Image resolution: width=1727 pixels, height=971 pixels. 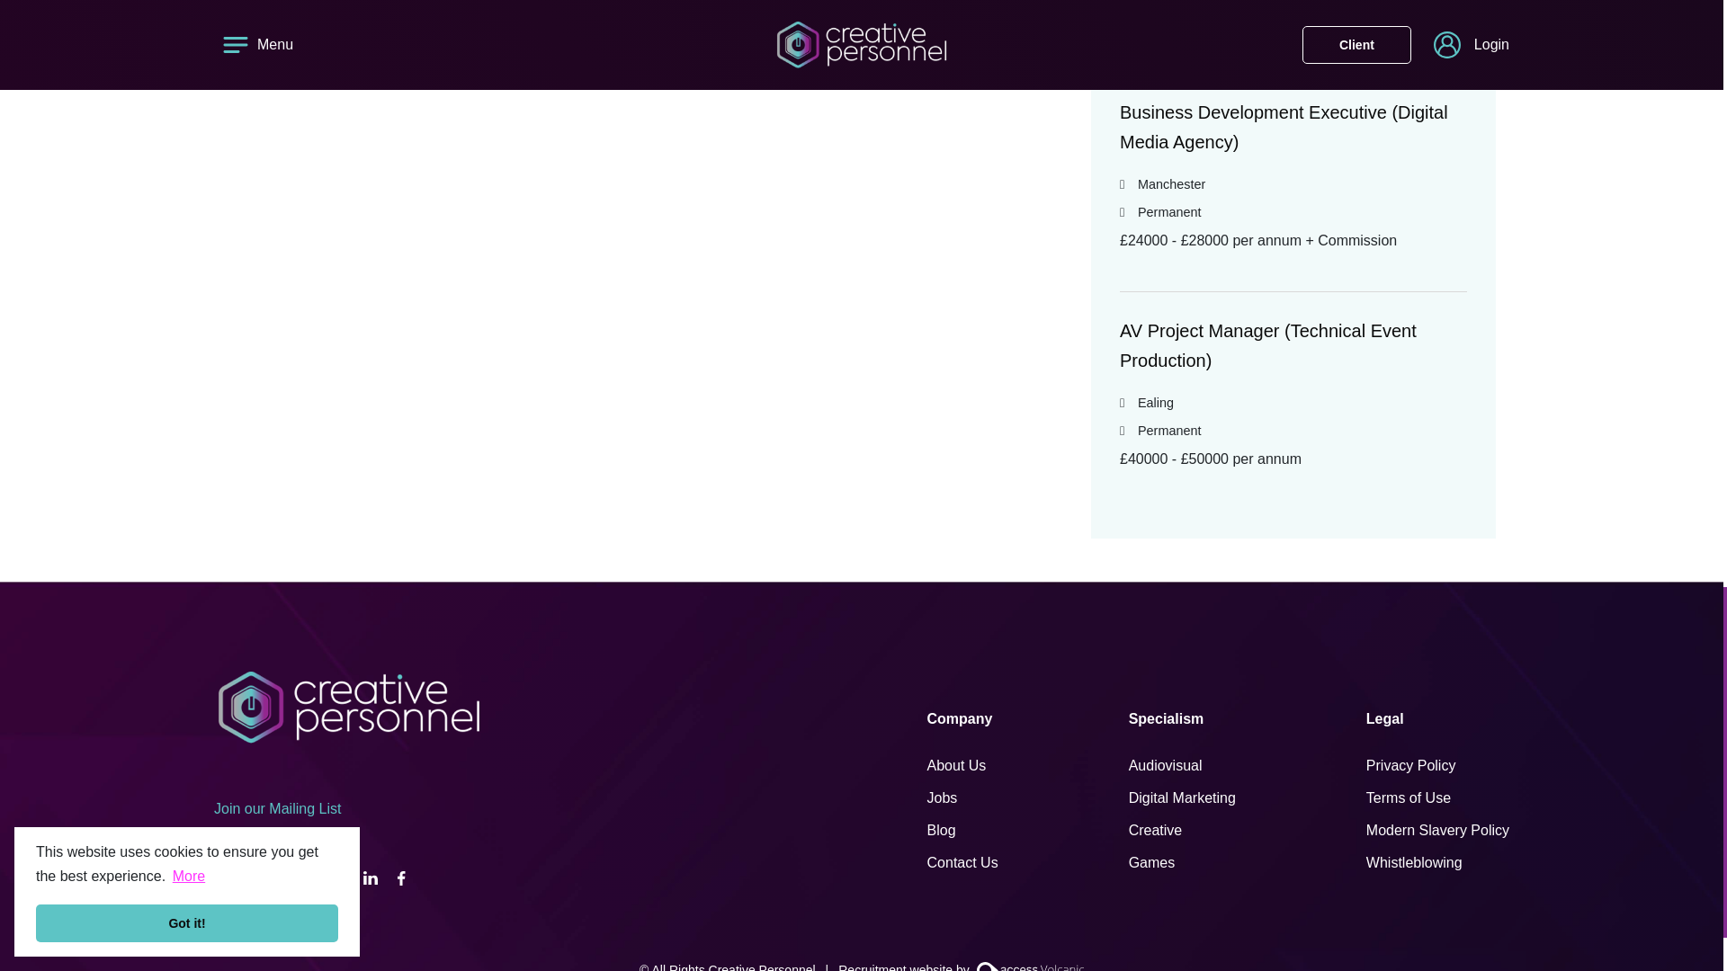 What do you see at coordinates (401, 878) in the screenshot?
I see `Facebook` at bounding box center [401, 878].